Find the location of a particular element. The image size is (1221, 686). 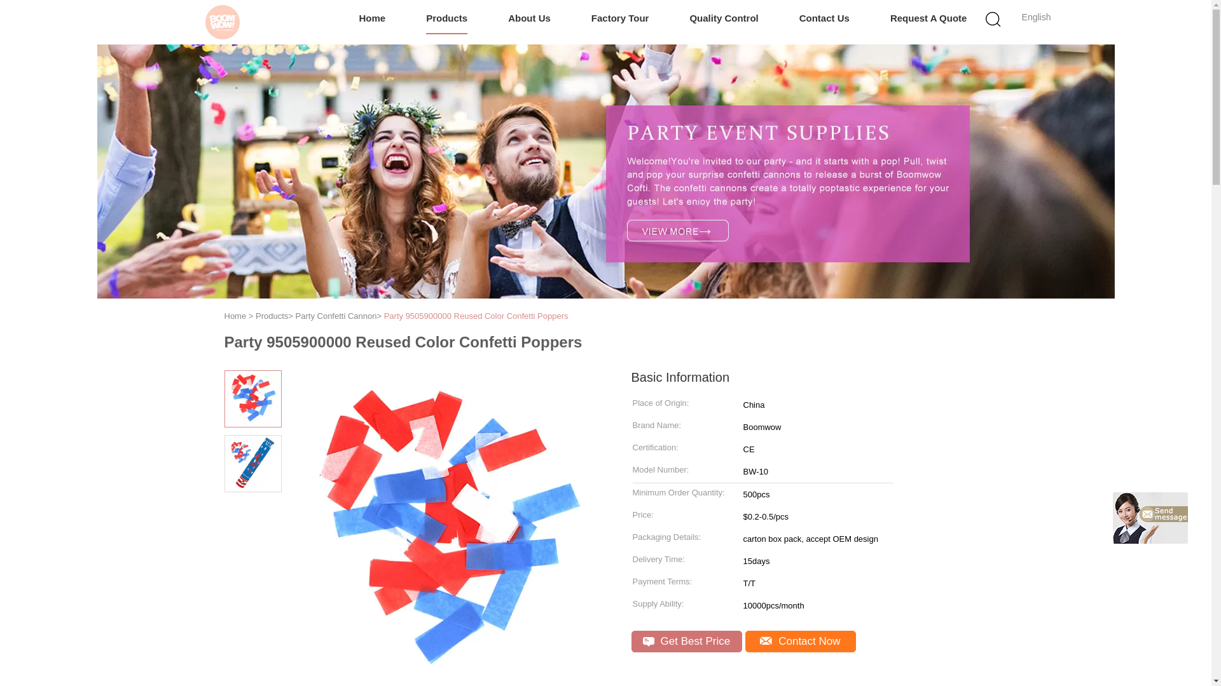

Request A Quote is located at coordinates (928, 19).